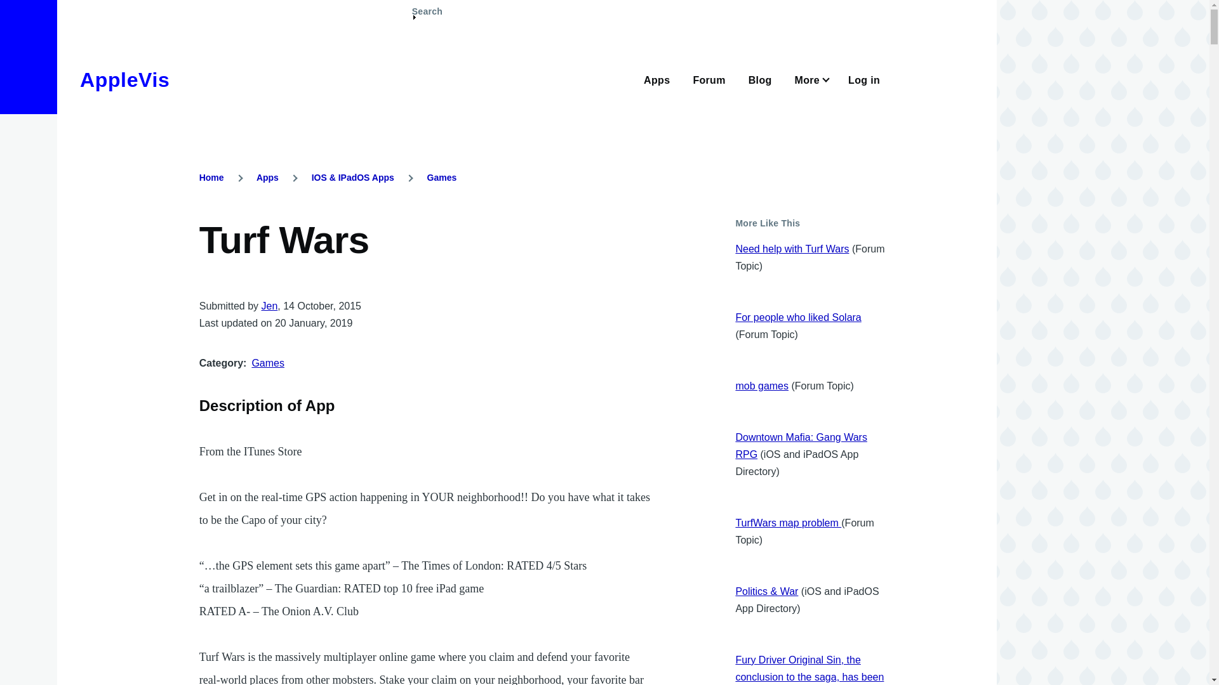 This screenshot has height=685, width=1219. I want to click on Blog, so click(759, 79).